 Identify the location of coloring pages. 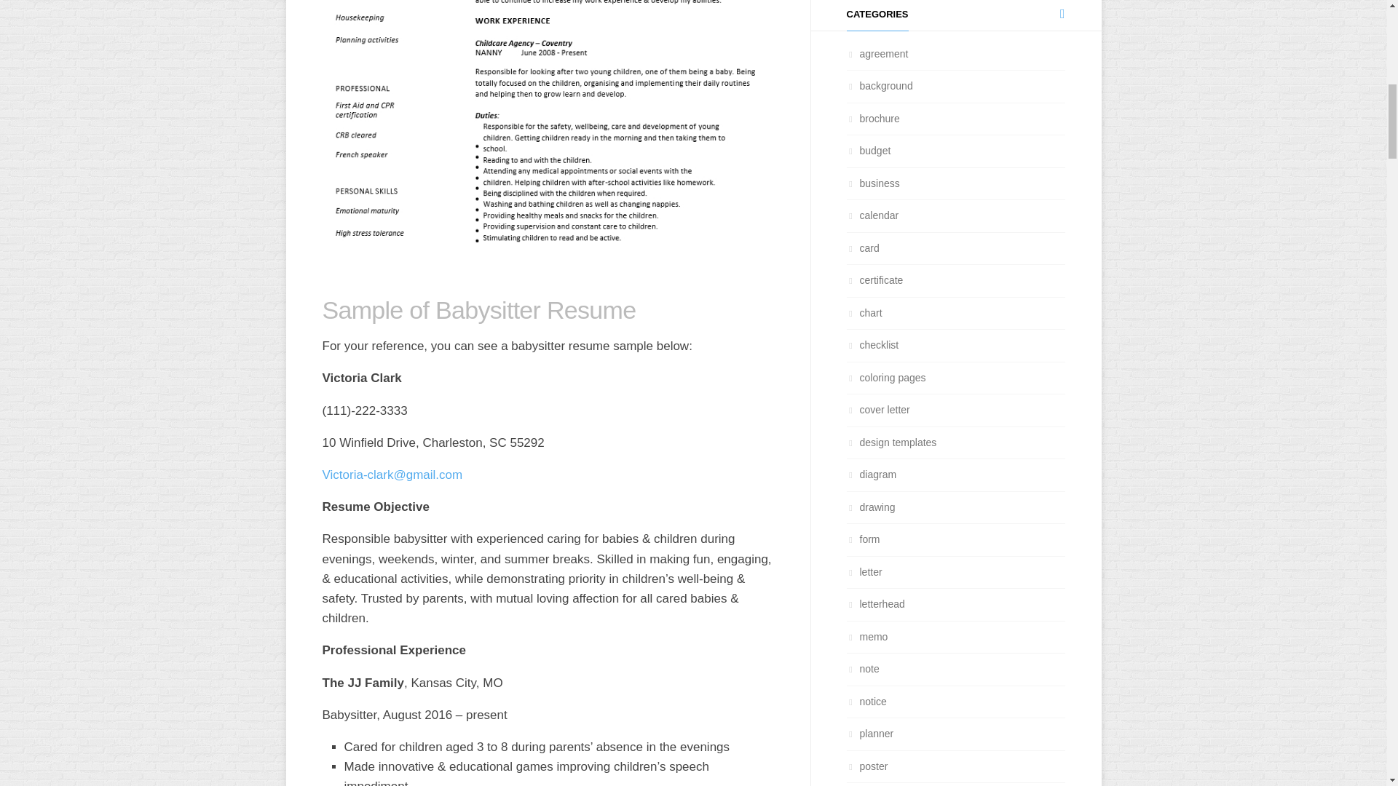
(885, 376).